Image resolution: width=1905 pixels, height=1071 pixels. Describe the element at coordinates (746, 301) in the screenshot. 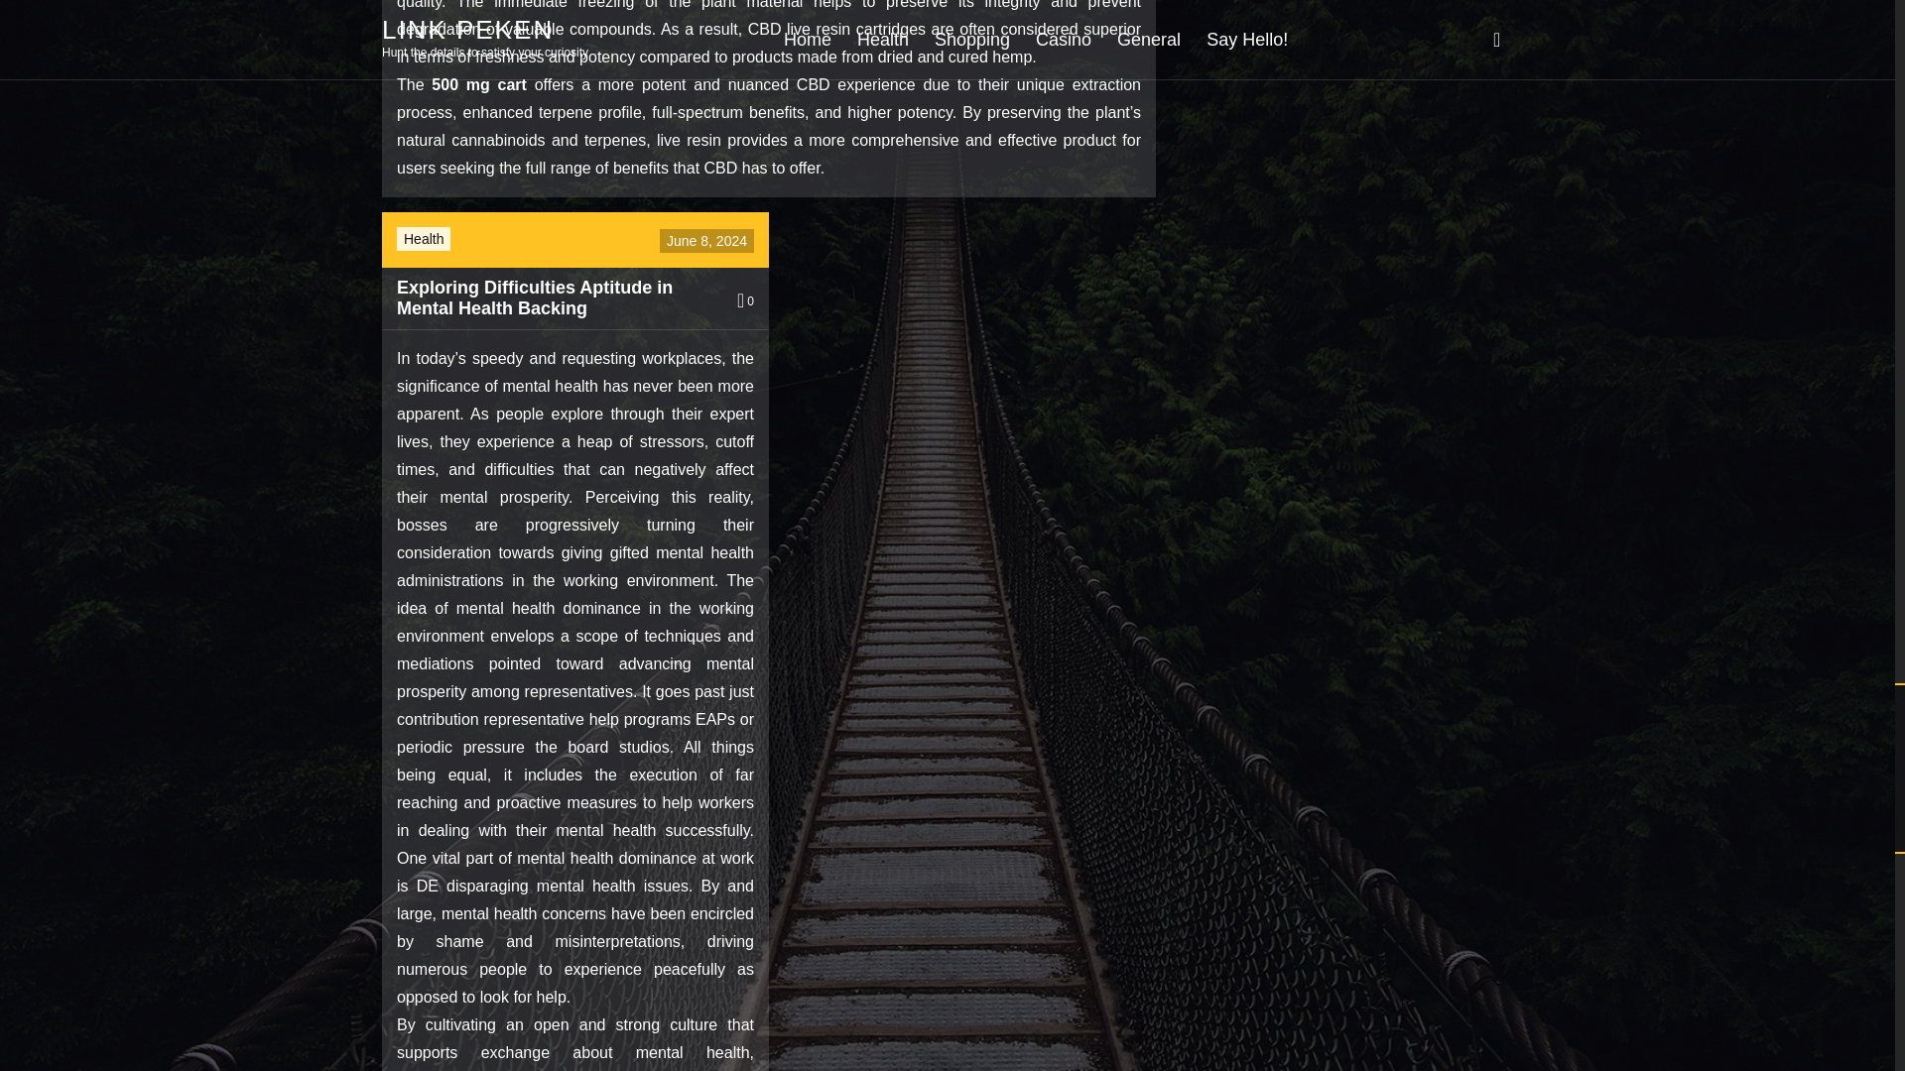

I see `0` at that location.